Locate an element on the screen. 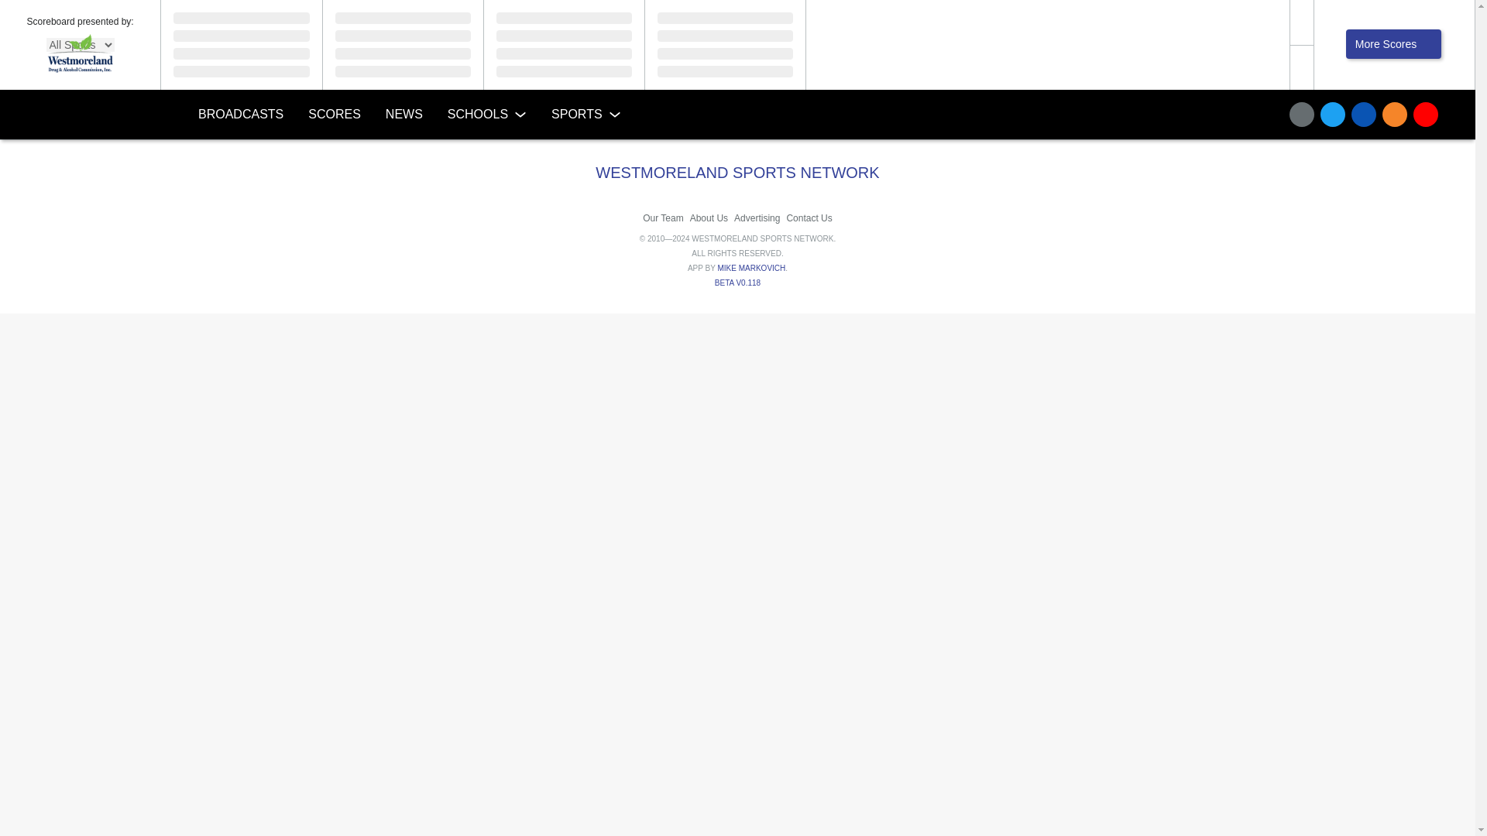 This screenshot has height=836, width=1487. SPORTS is located at coordinates (586, 115).